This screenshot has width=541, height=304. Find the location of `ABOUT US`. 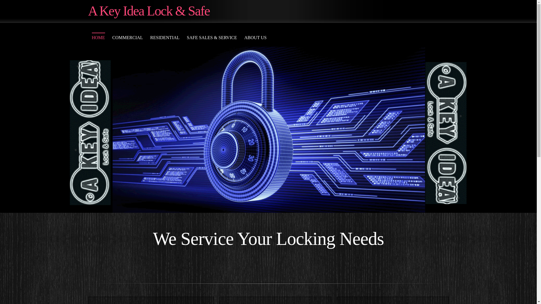

ABOUT US is located at coordinates (255, 38).